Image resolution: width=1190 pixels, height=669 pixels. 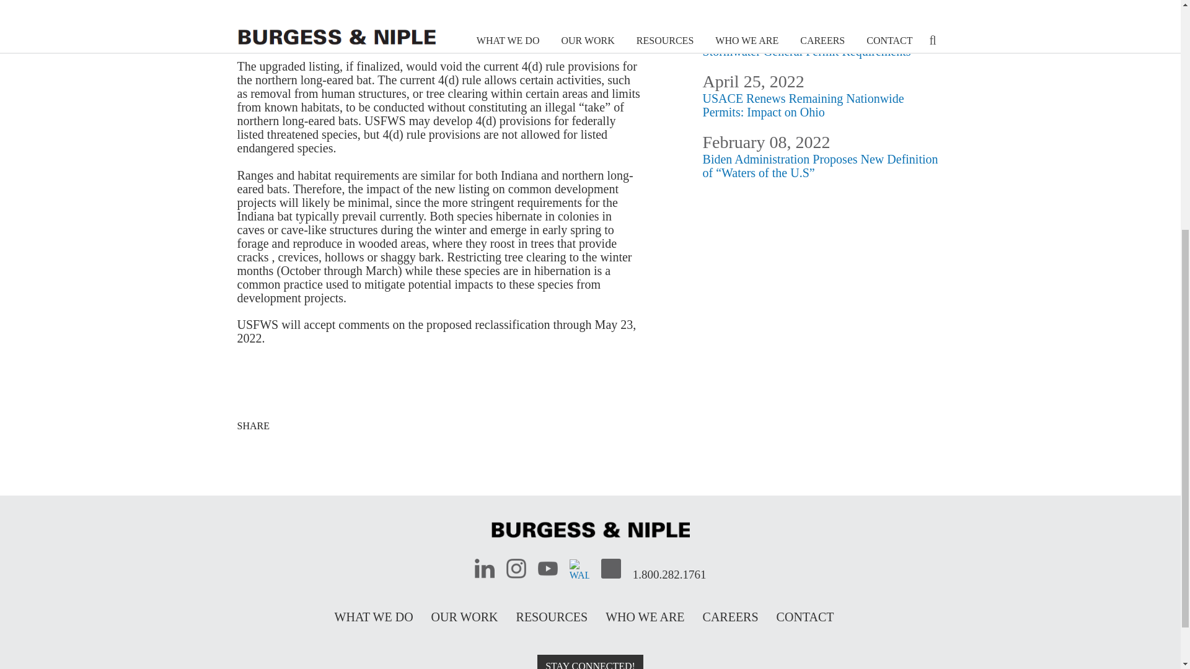 What do you see at coordinates (548, 569) in the screenshot?
I see `Follow us on YouTube` at bounding box center [548, 569].